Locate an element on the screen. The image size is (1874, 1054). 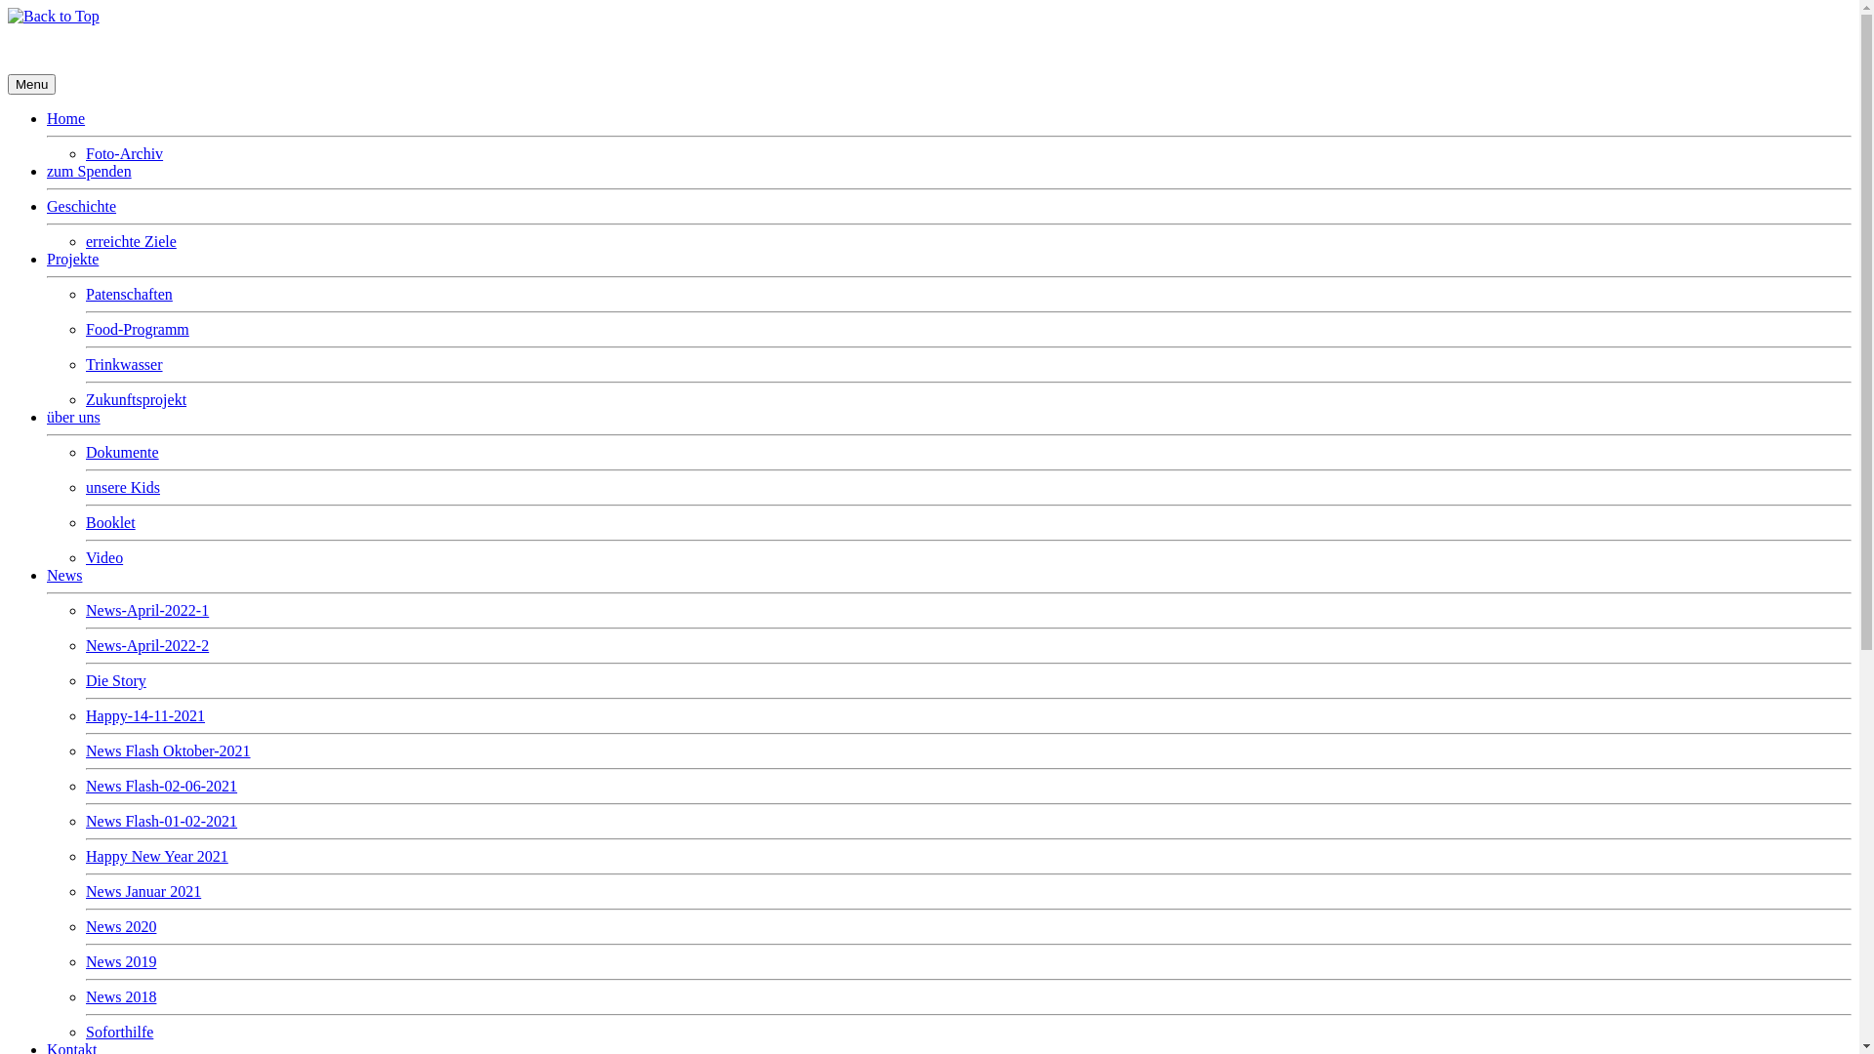
Die Story is located at coordinates (116, 681).